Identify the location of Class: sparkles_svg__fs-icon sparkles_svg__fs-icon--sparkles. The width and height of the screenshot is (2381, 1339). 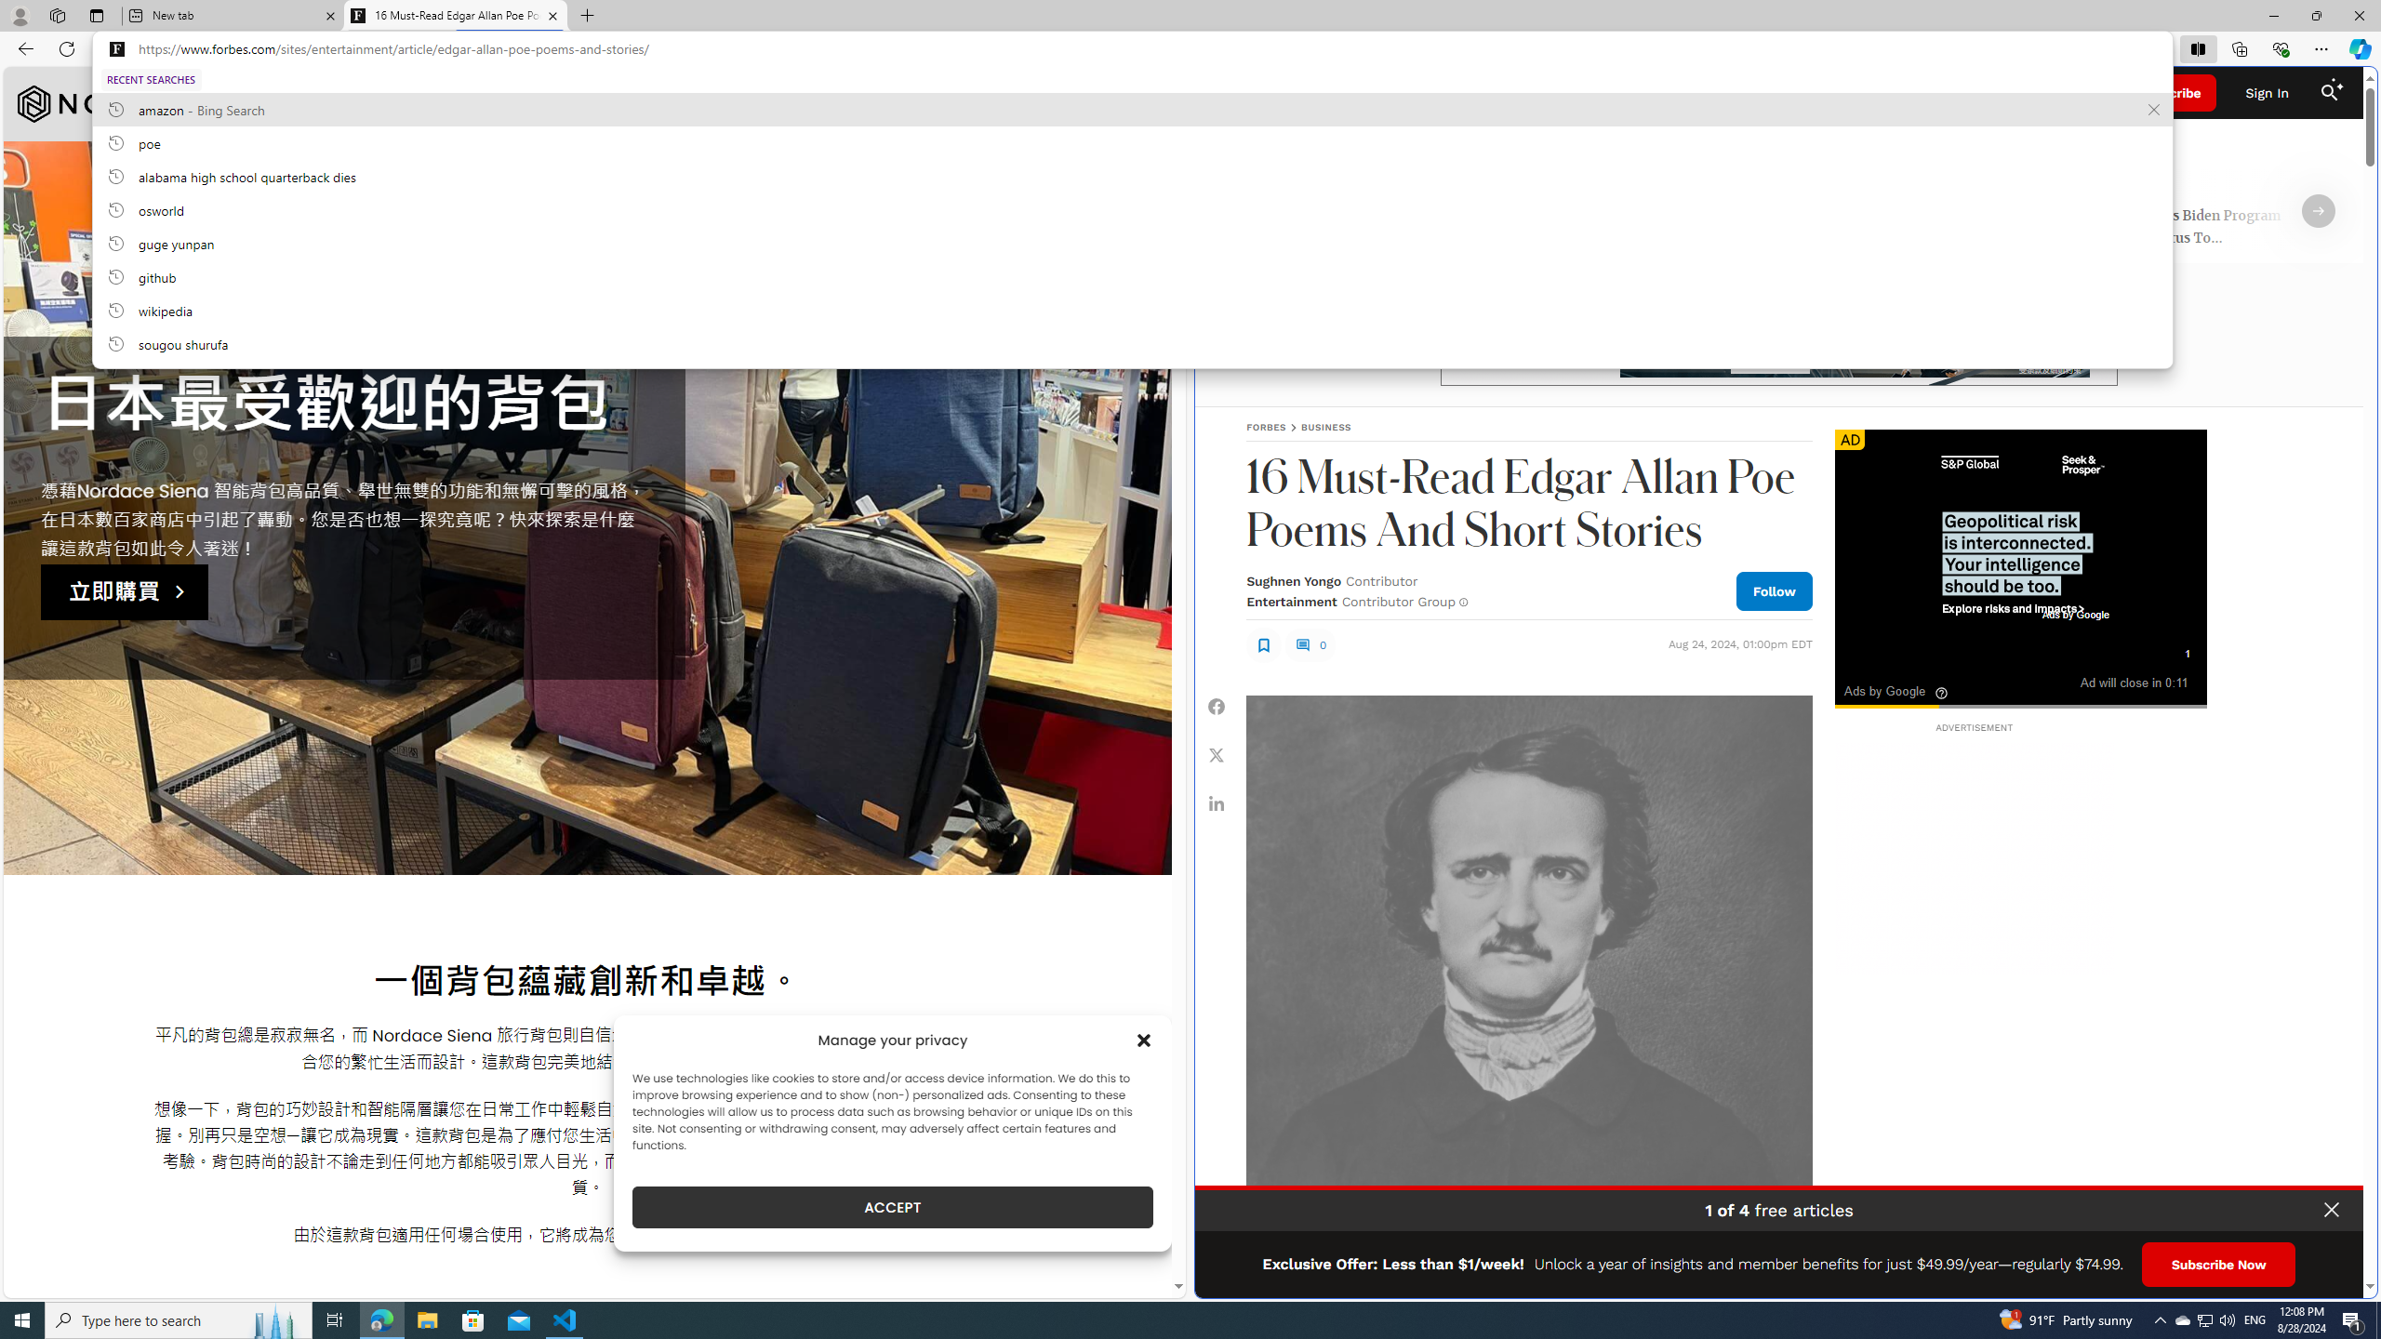
(2339, 84).